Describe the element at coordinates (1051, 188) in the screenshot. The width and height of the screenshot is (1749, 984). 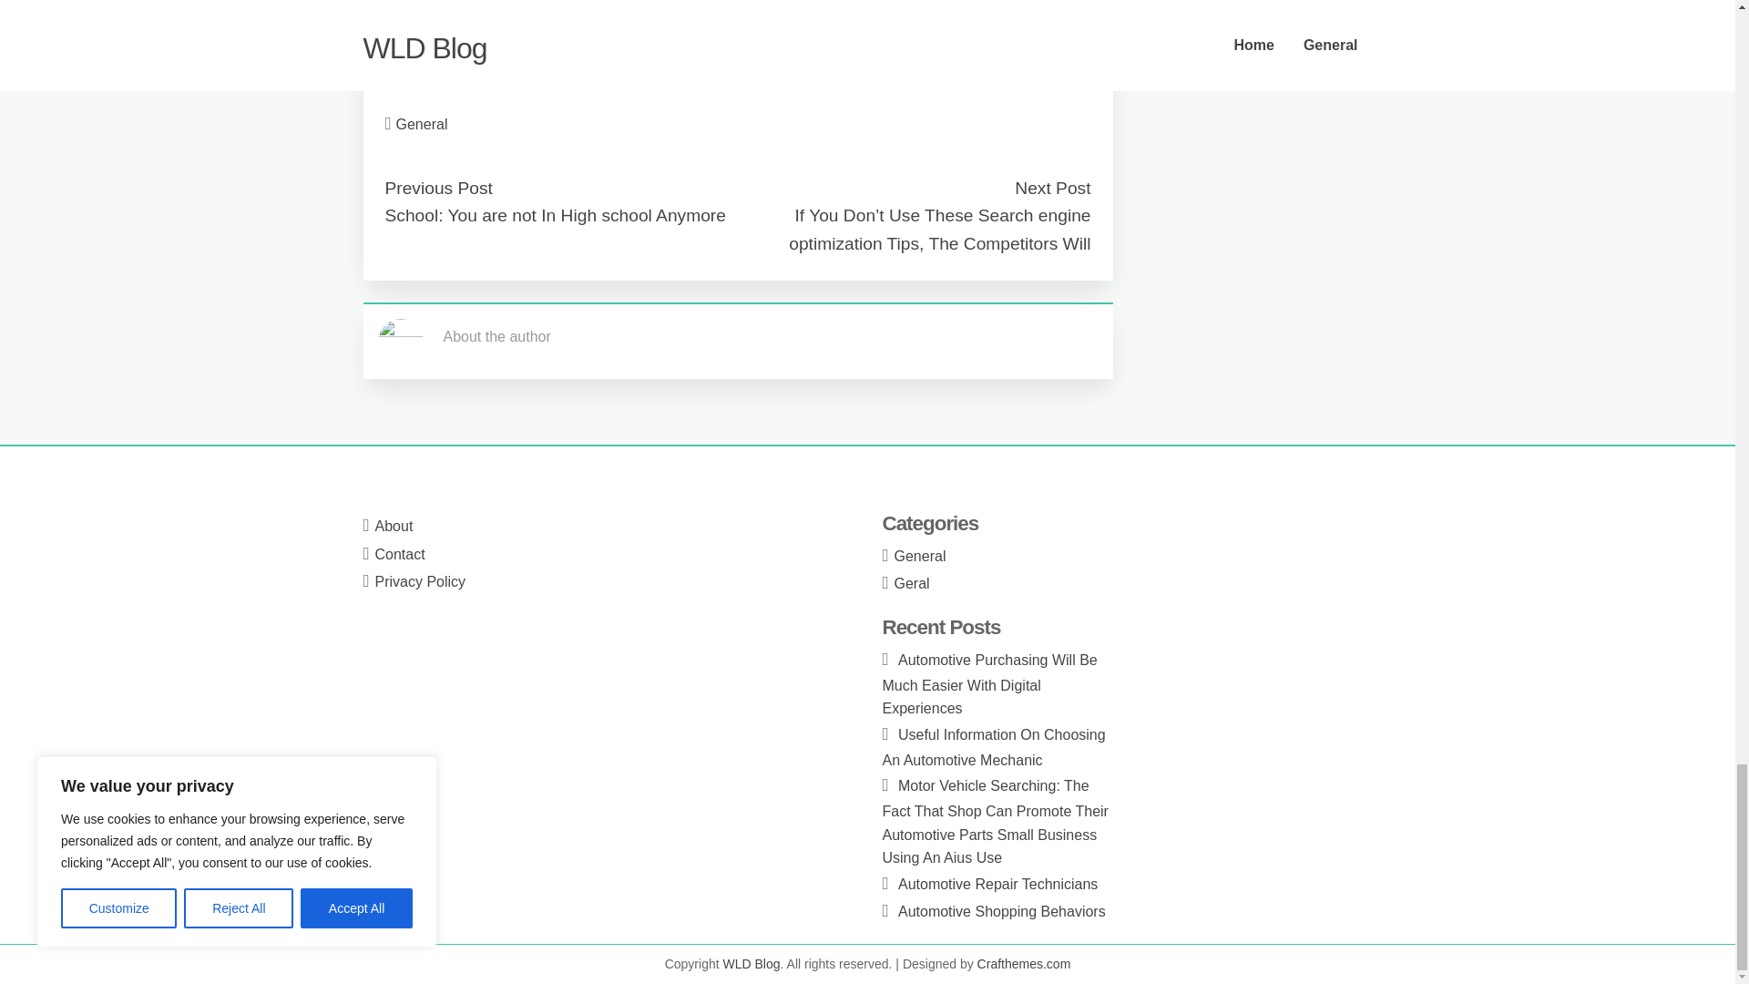
I see `Next Post` at that location.